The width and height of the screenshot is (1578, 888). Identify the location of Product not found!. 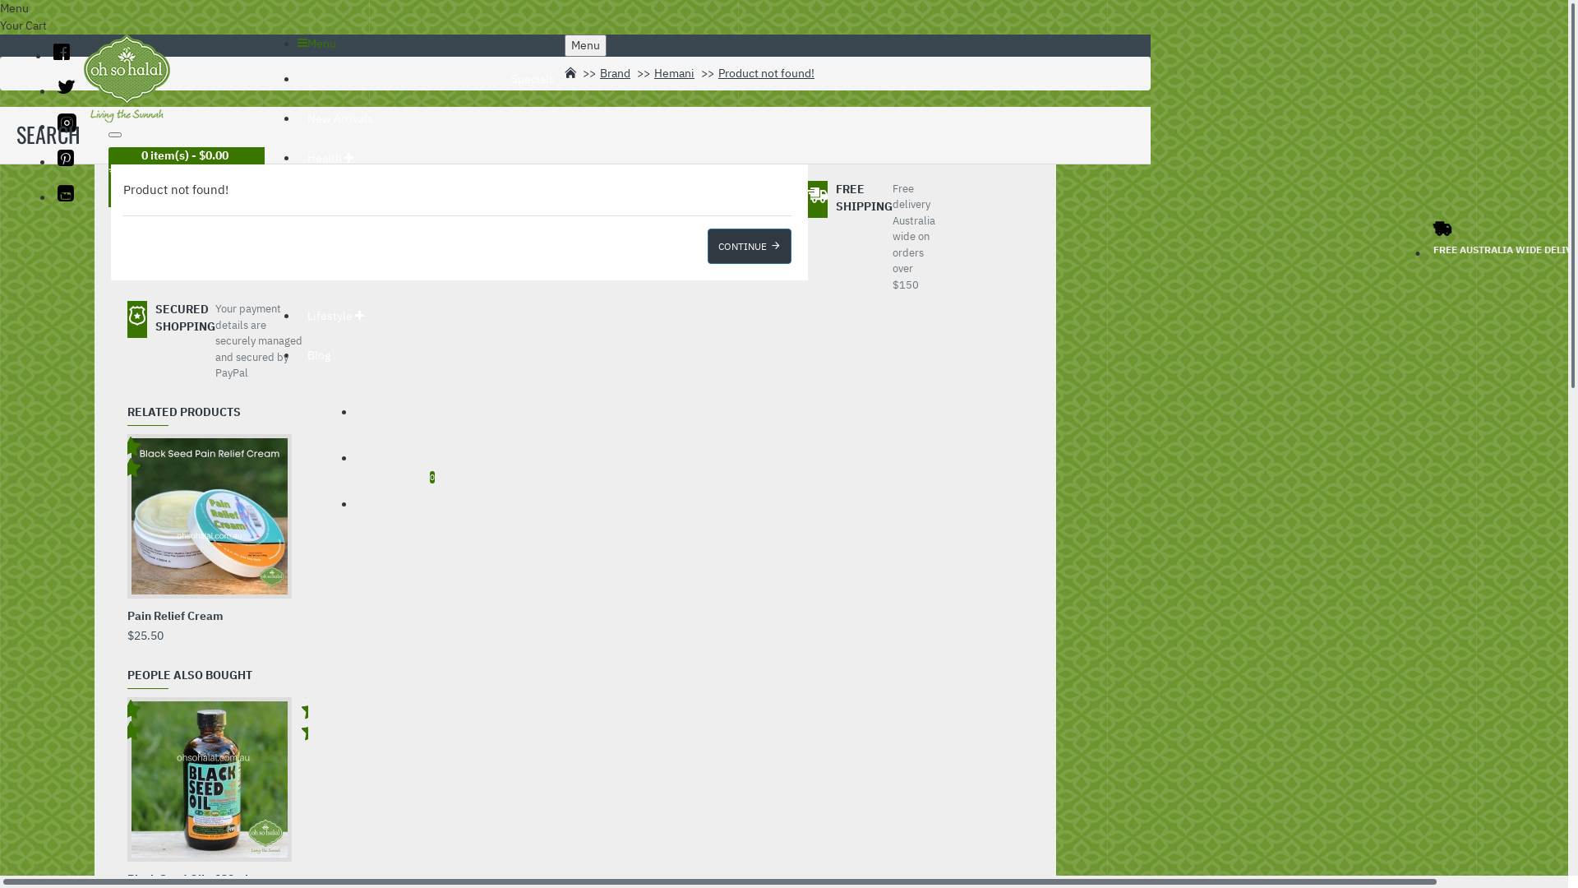
(766, 74).